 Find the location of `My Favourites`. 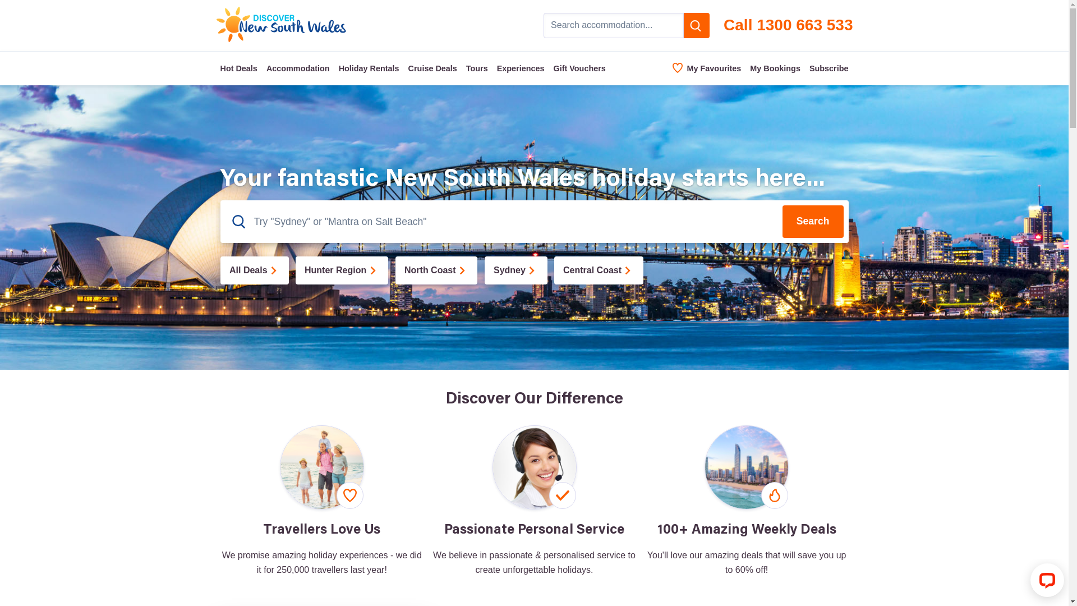

My Favourites is located at coordinates (707, 68).